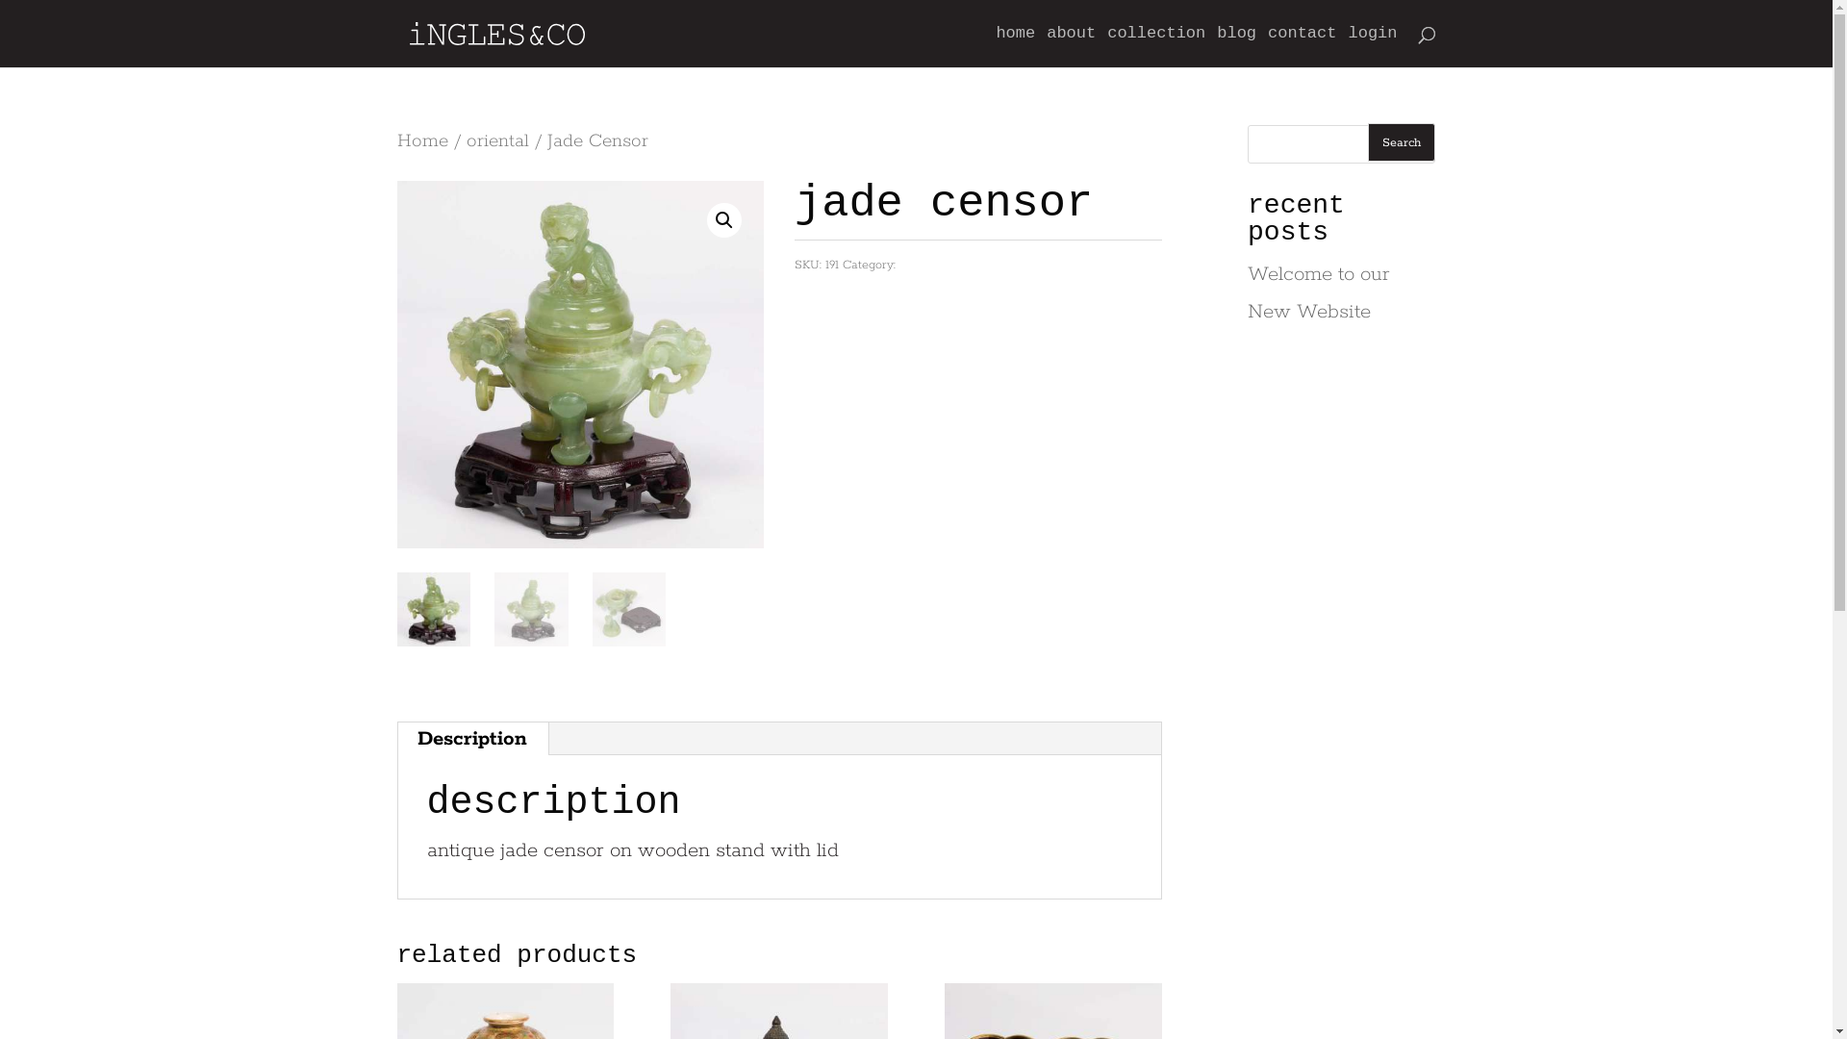 Image resolution: width=1847 pixels, height=1039 pixels. I want to click on collection, so click(1156, 47).